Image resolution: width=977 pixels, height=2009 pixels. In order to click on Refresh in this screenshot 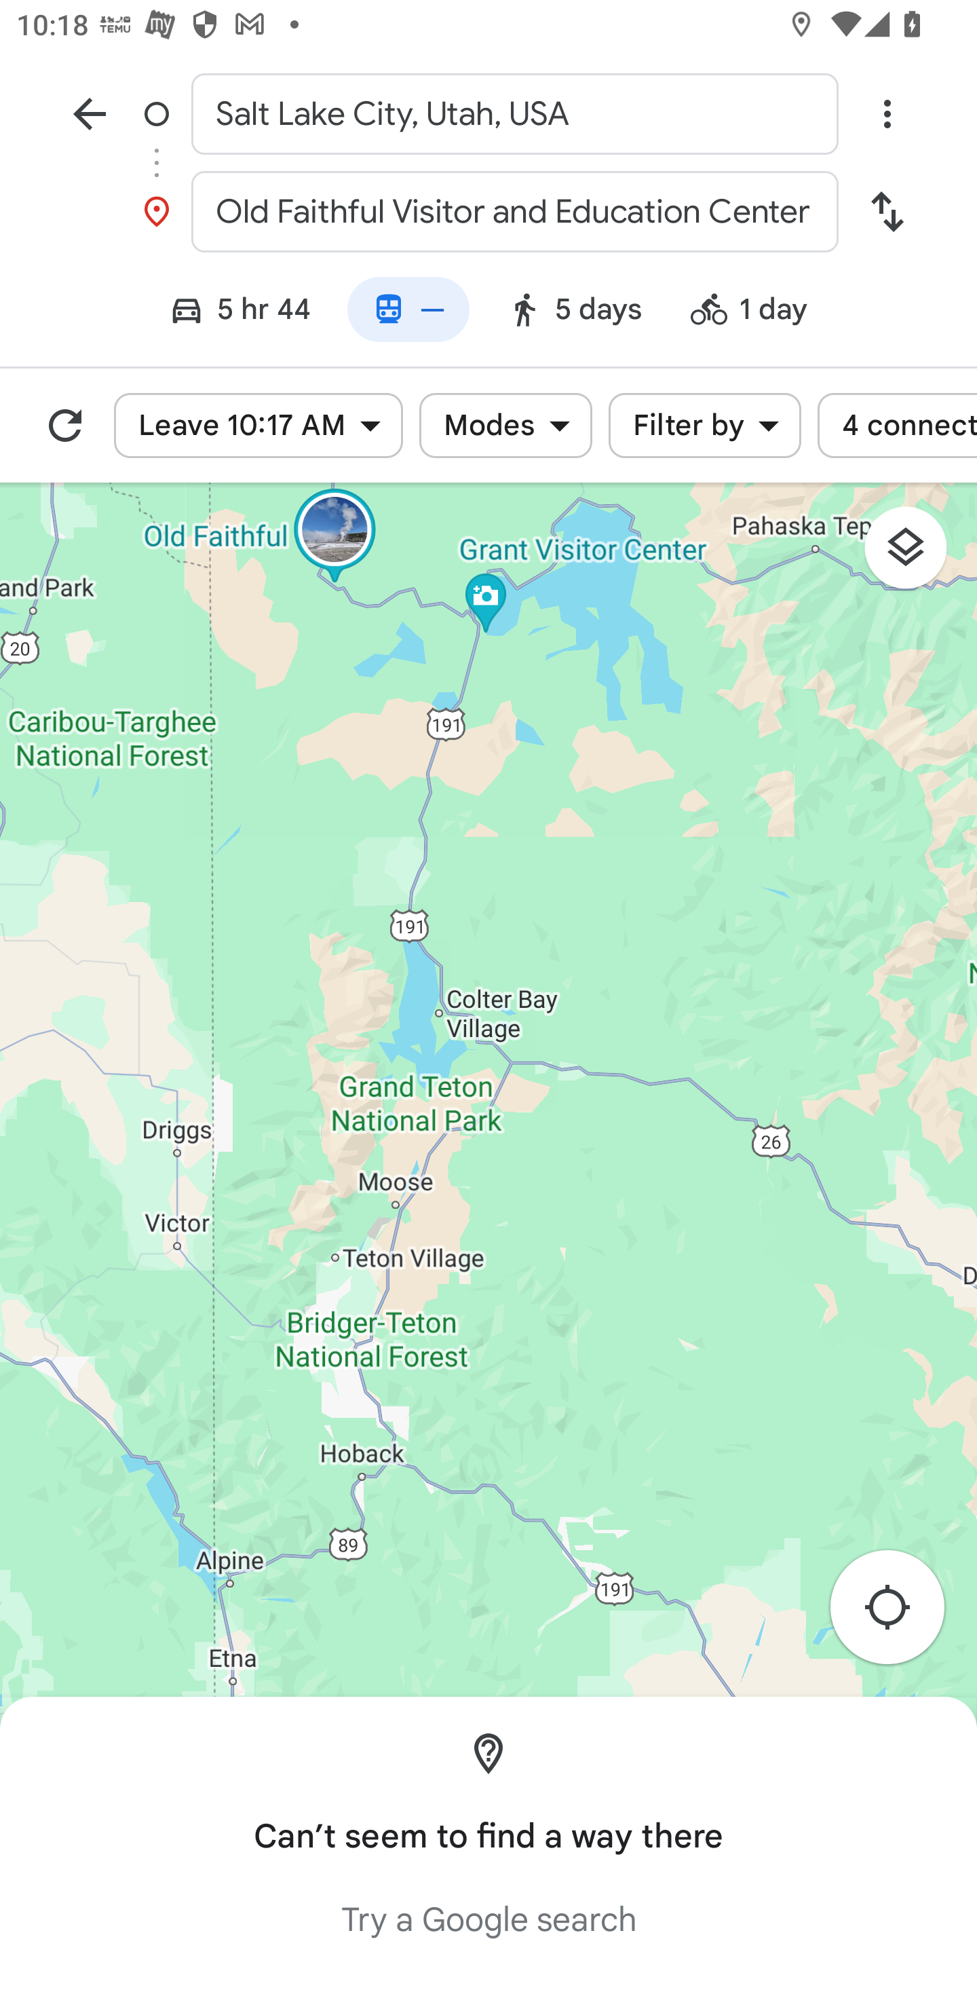, I will do `click(65, 426)`.